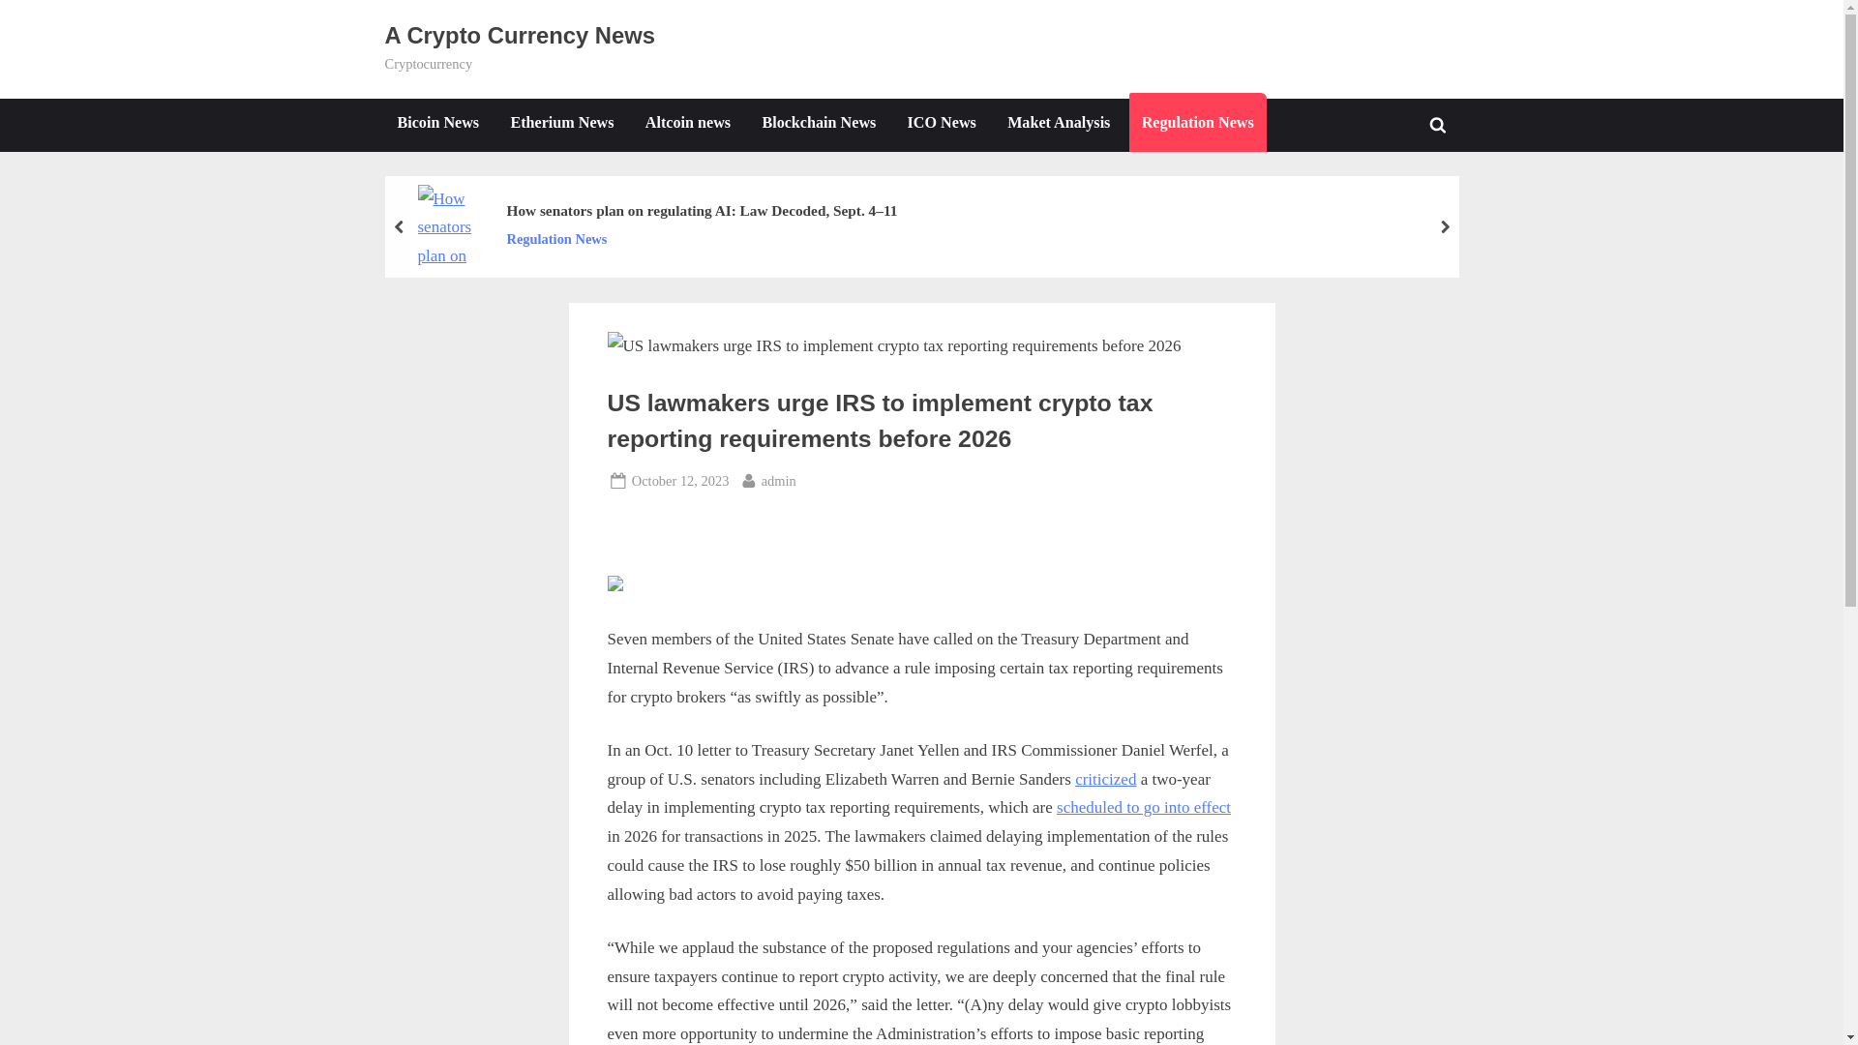  I want to click on Toggle search form, so click(1438, 124).